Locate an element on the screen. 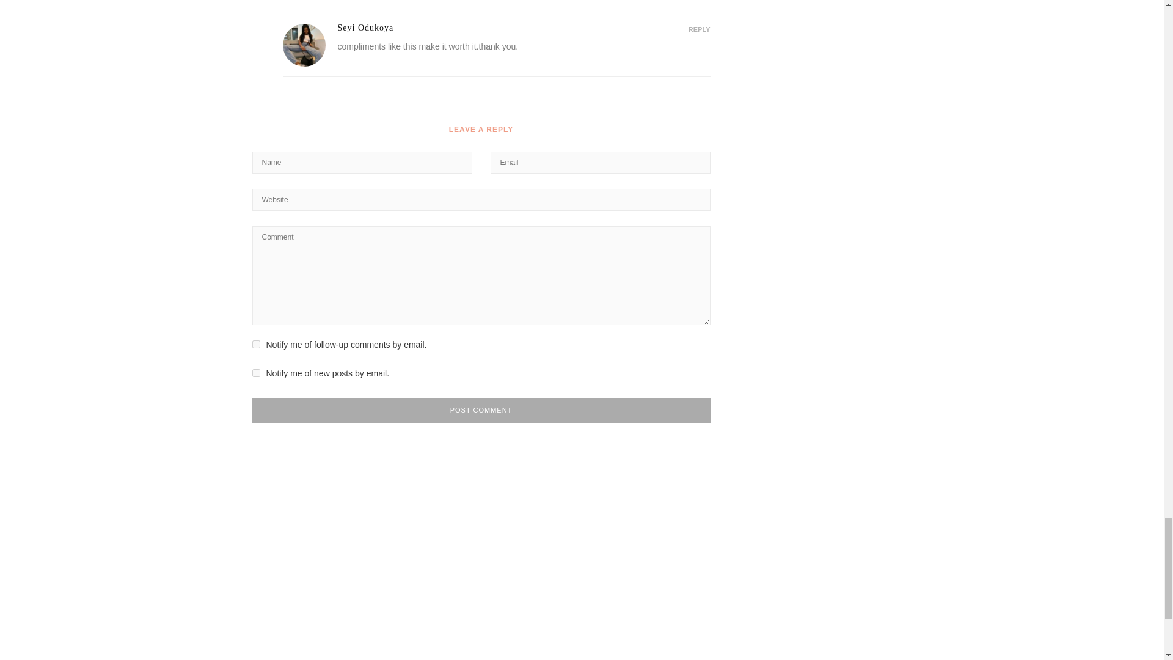 This screenshot has height=660, width=1173. subscribe is located at coordinates (255, 373).